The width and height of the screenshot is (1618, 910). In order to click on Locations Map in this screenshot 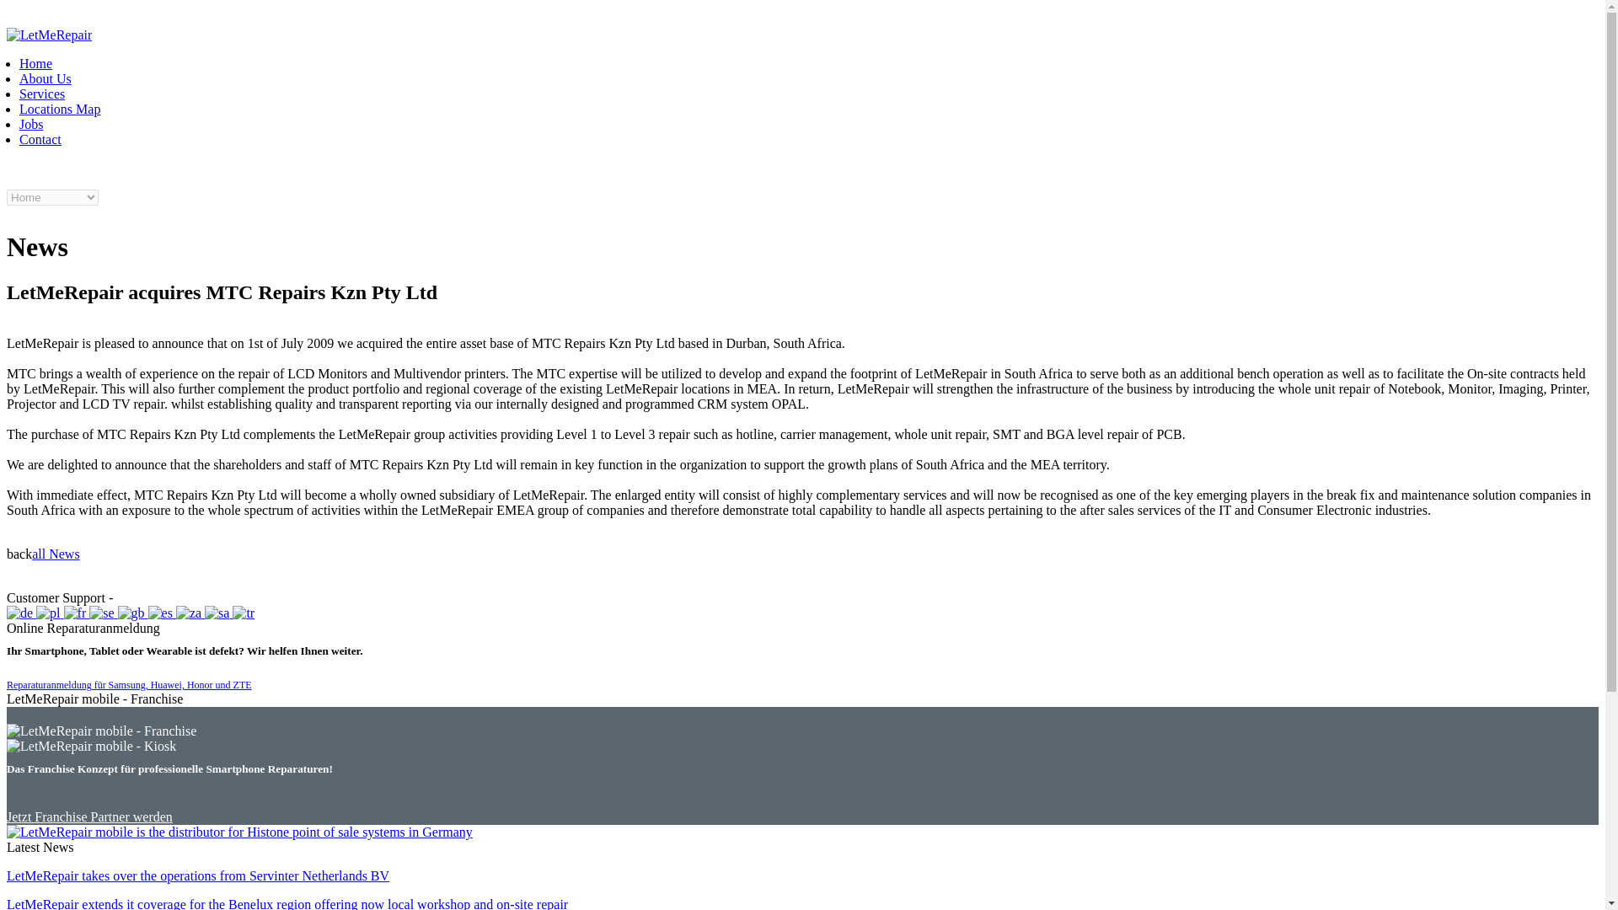, I will do `click(60, 109)`.